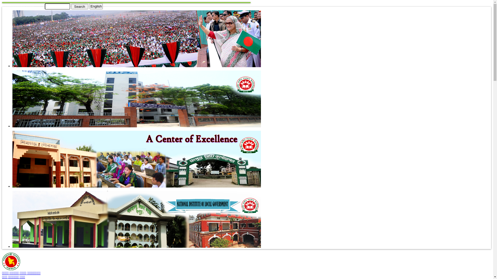 The height and width of the screenshot is (279, 497). What do you see at coordinates (96, 6) in the screenshot?
I see `English` at bounding box center [96, 6].